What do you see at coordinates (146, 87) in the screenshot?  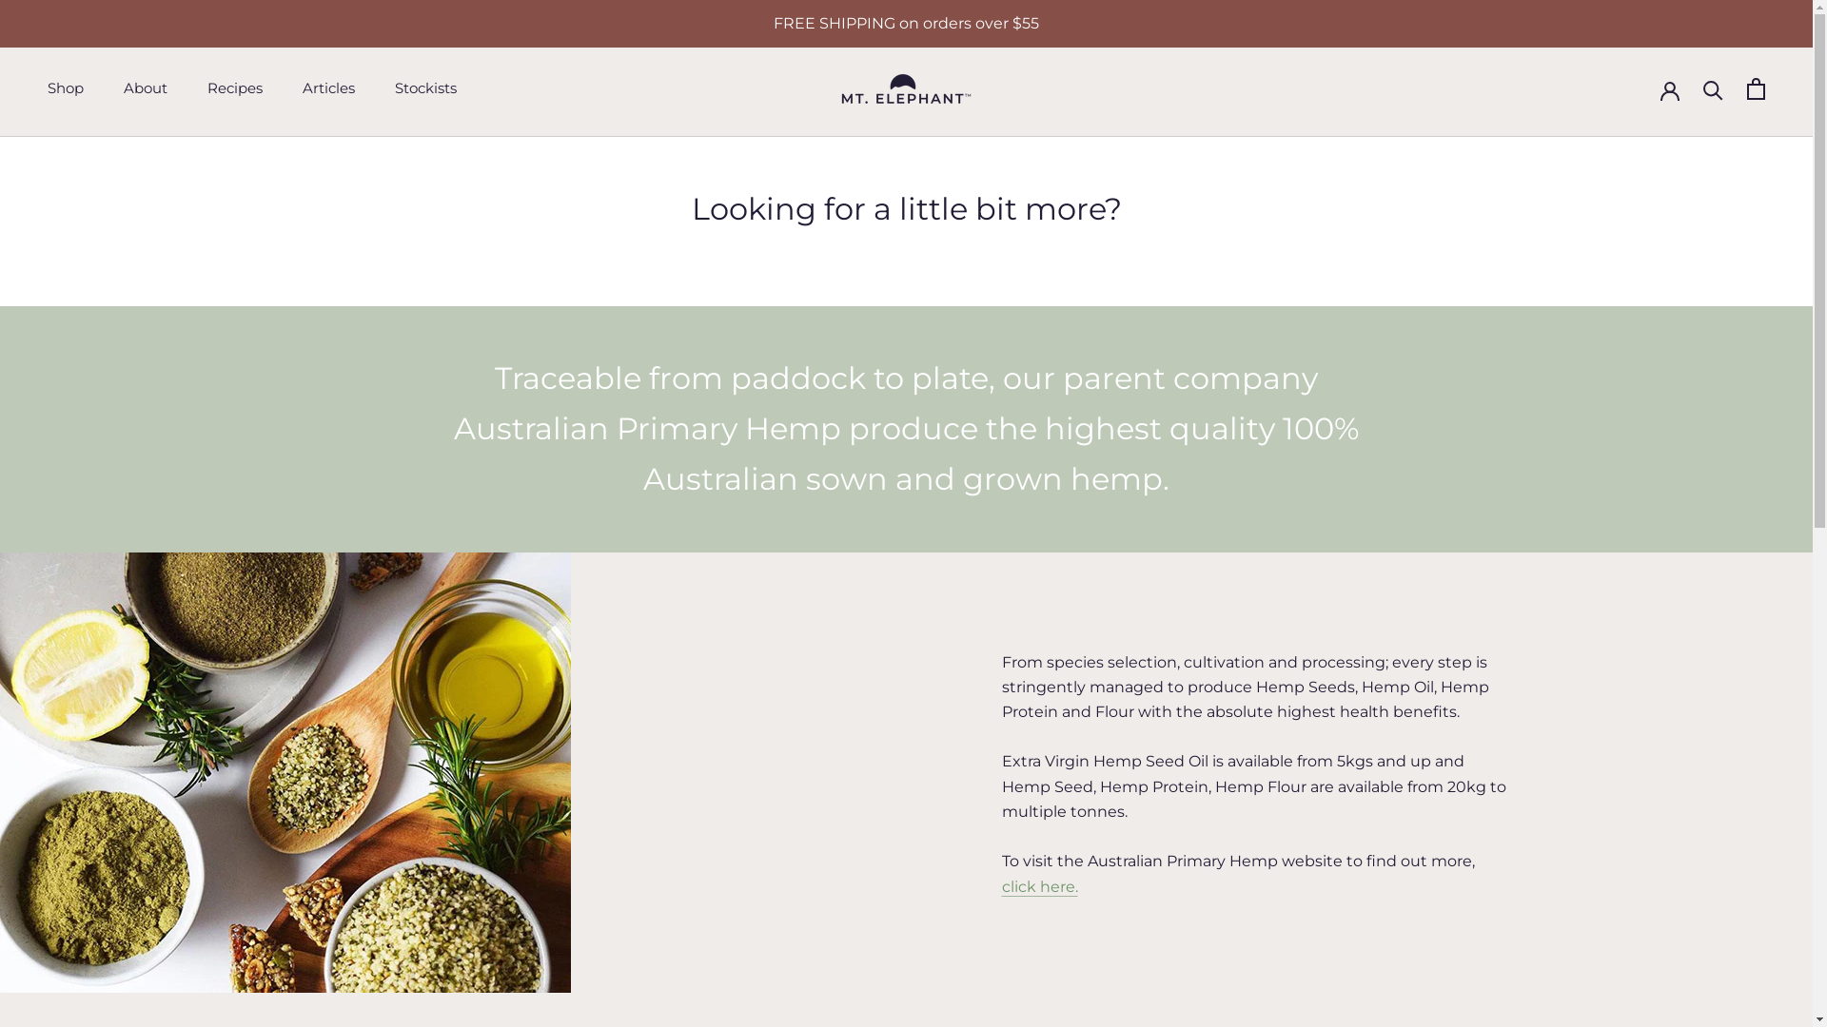 I see `About` at bounding box center [146, 87].